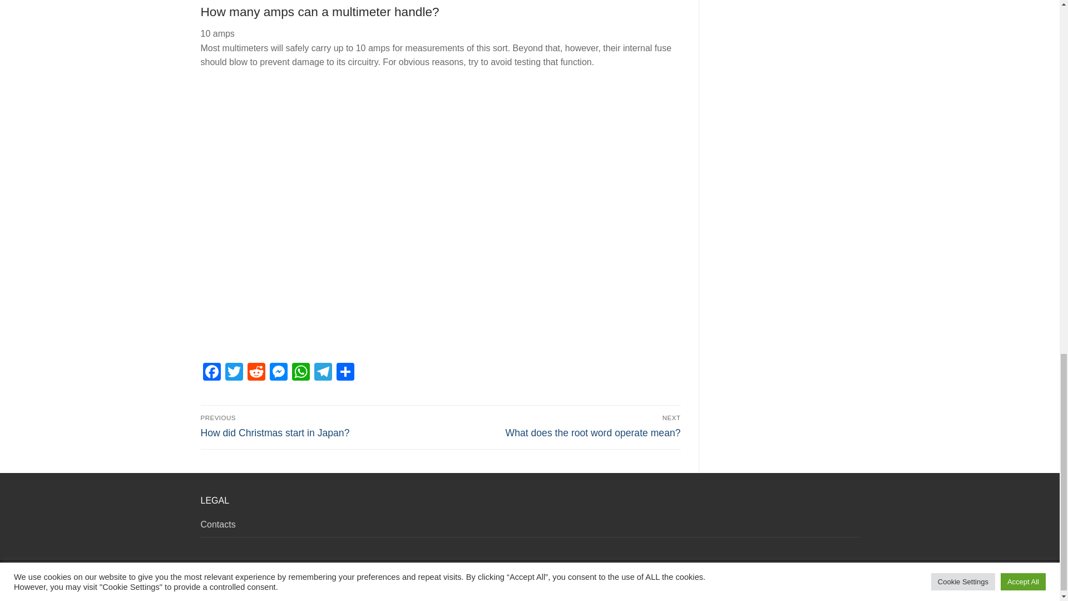 The width and height of the screenshot is (1068, 601). I want to click on BSIDE AMD01 Multimeter Review and Teardown, so click(318, 426).